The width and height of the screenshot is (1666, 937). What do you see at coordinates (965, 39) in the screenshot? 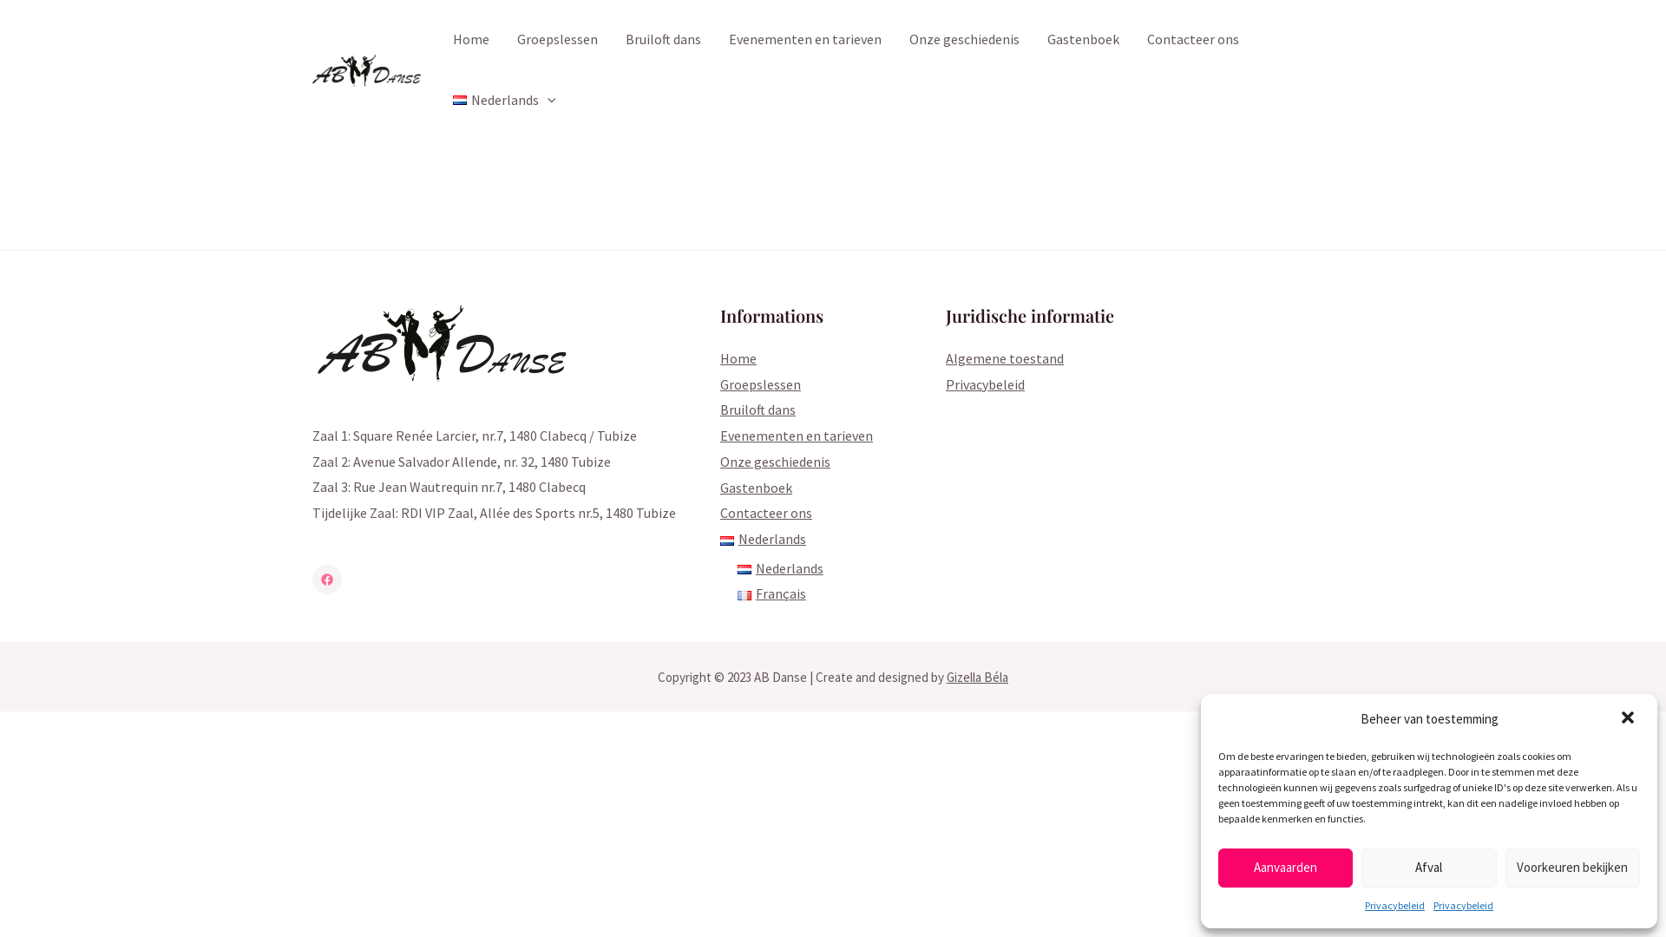
I see `Onze geschiedenis` at bounding box center [965, 39].